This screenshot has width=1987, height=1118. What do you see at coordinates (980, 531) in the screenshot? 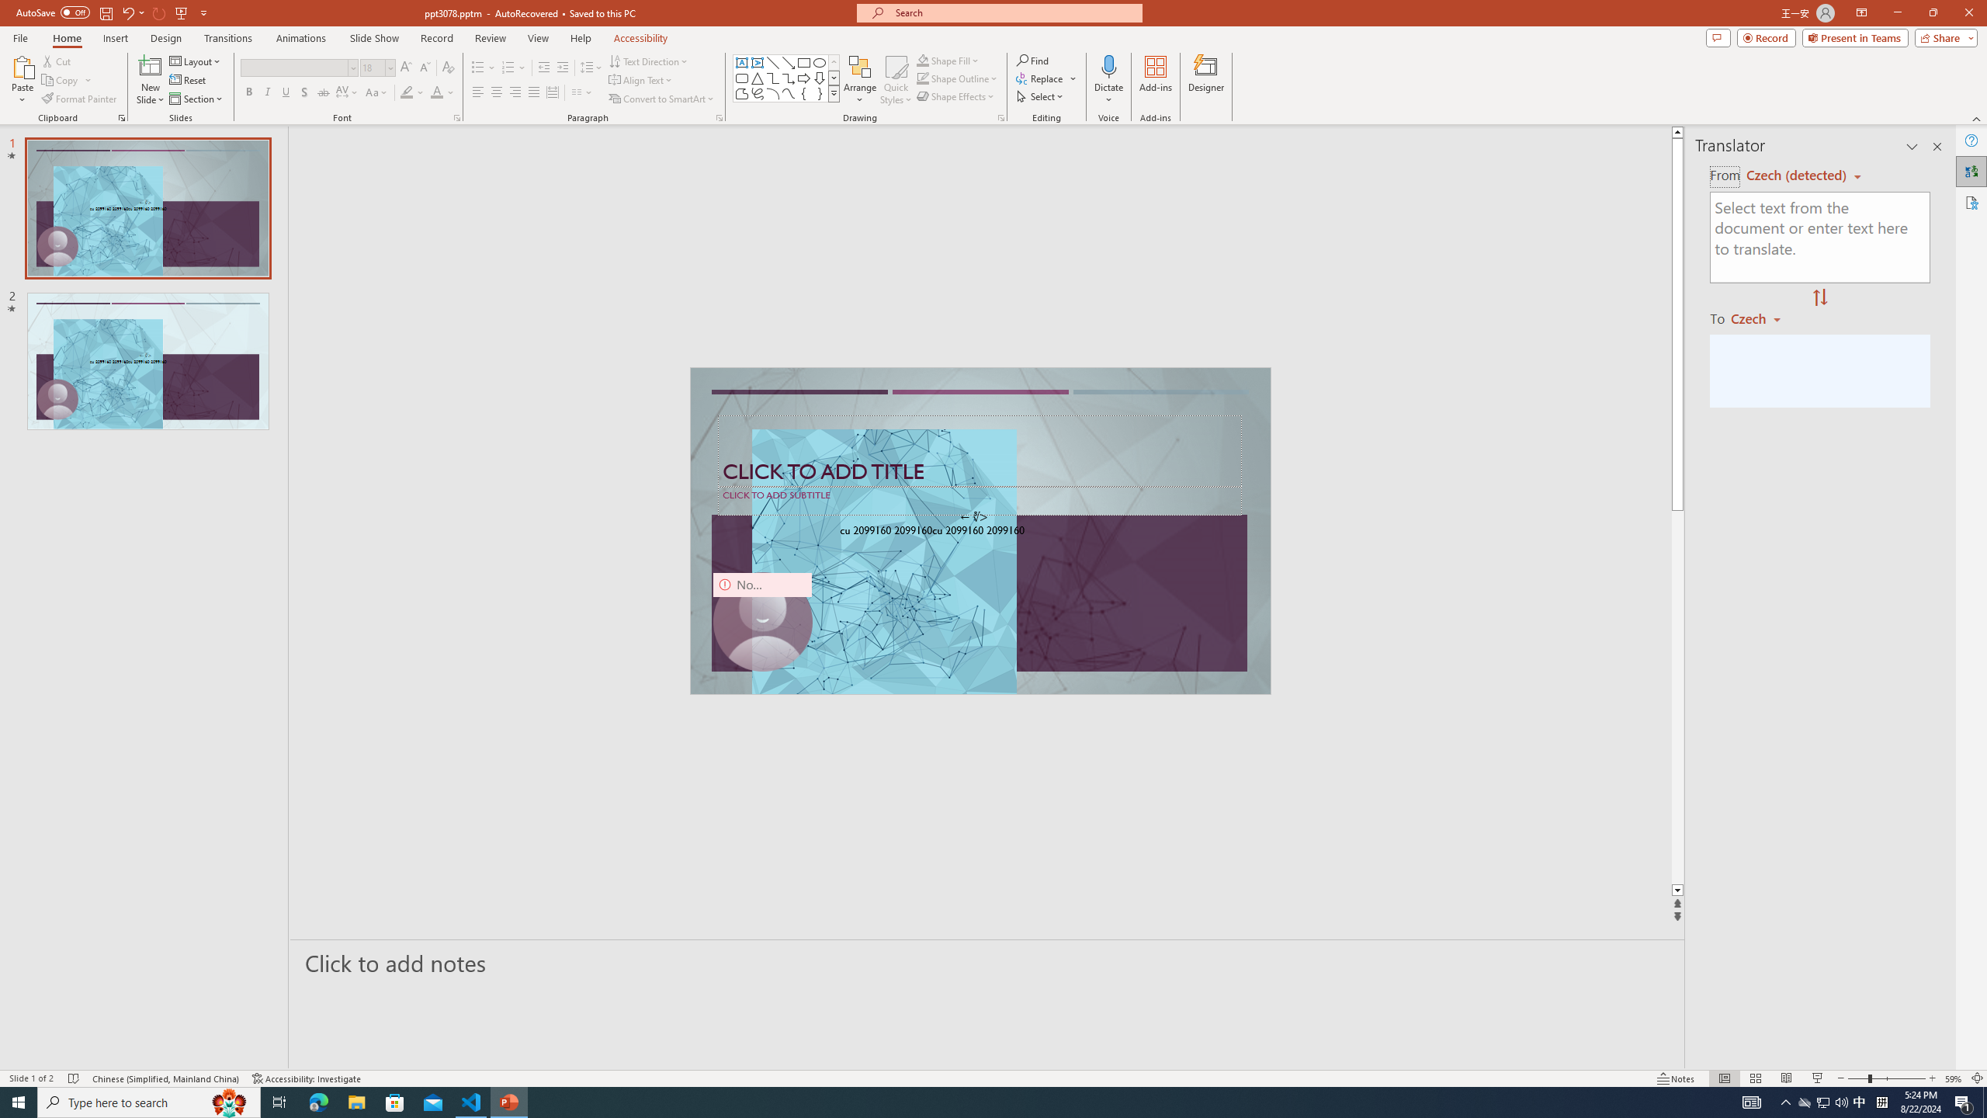
I see `An abstract genetic concept` at bounding box center [980, 531].